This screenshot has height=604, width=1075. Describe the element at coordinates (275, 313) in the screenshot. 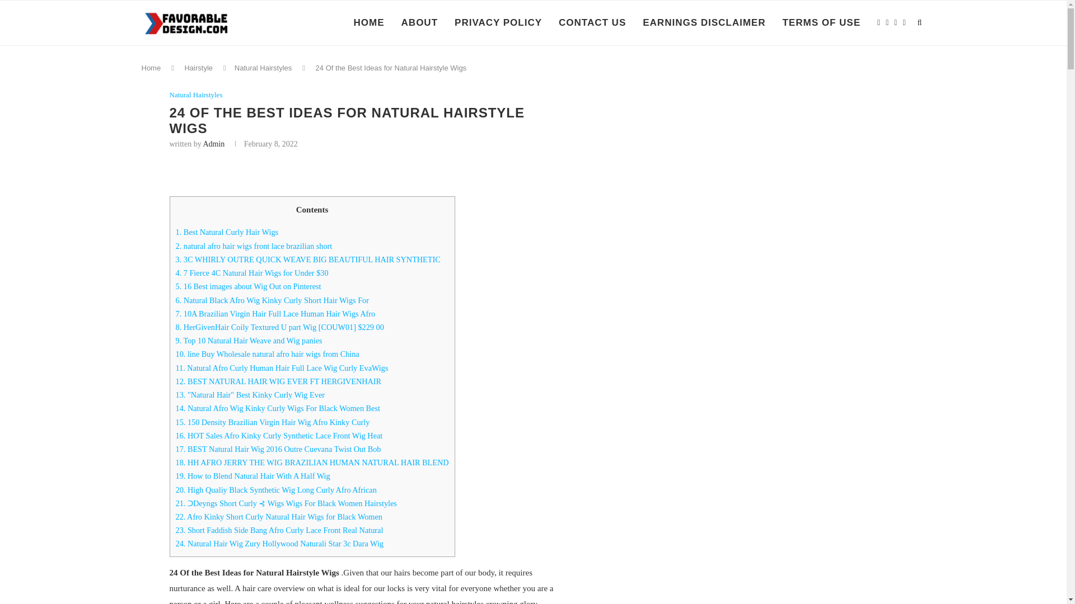

I see `7. 10A Brazilian Virgin Hair Full Lace Human Hair Wigs Afro` at that location.